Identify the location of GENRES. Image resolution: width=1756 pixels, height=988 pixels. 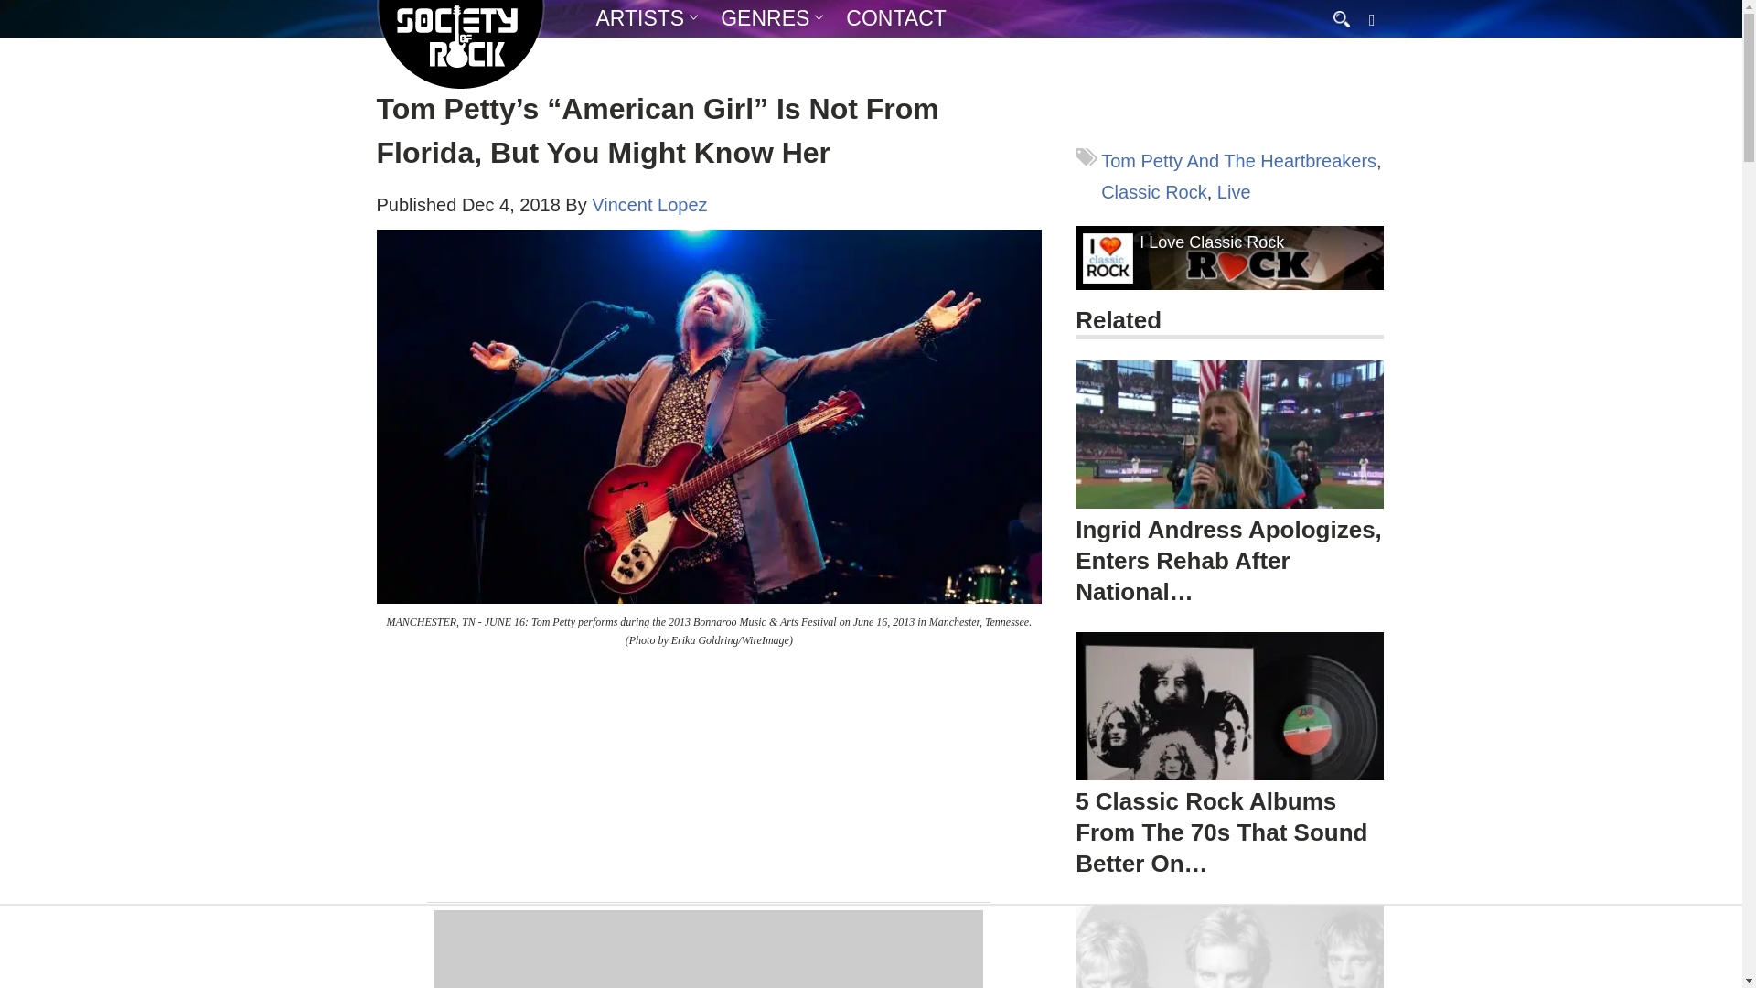
(765, 18).